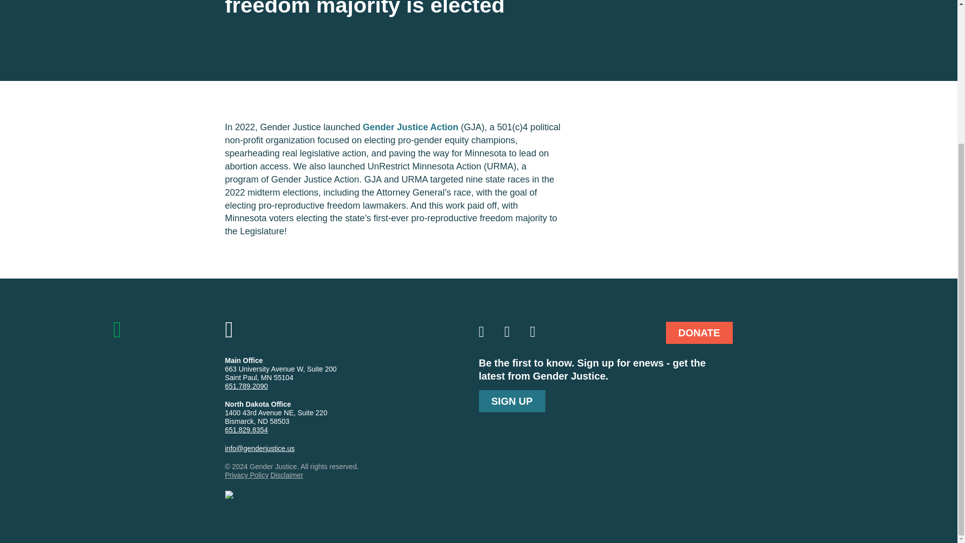  Describe the element at coordinates (246, 429) in the screenshot. I see `651.829.8354` at that location.